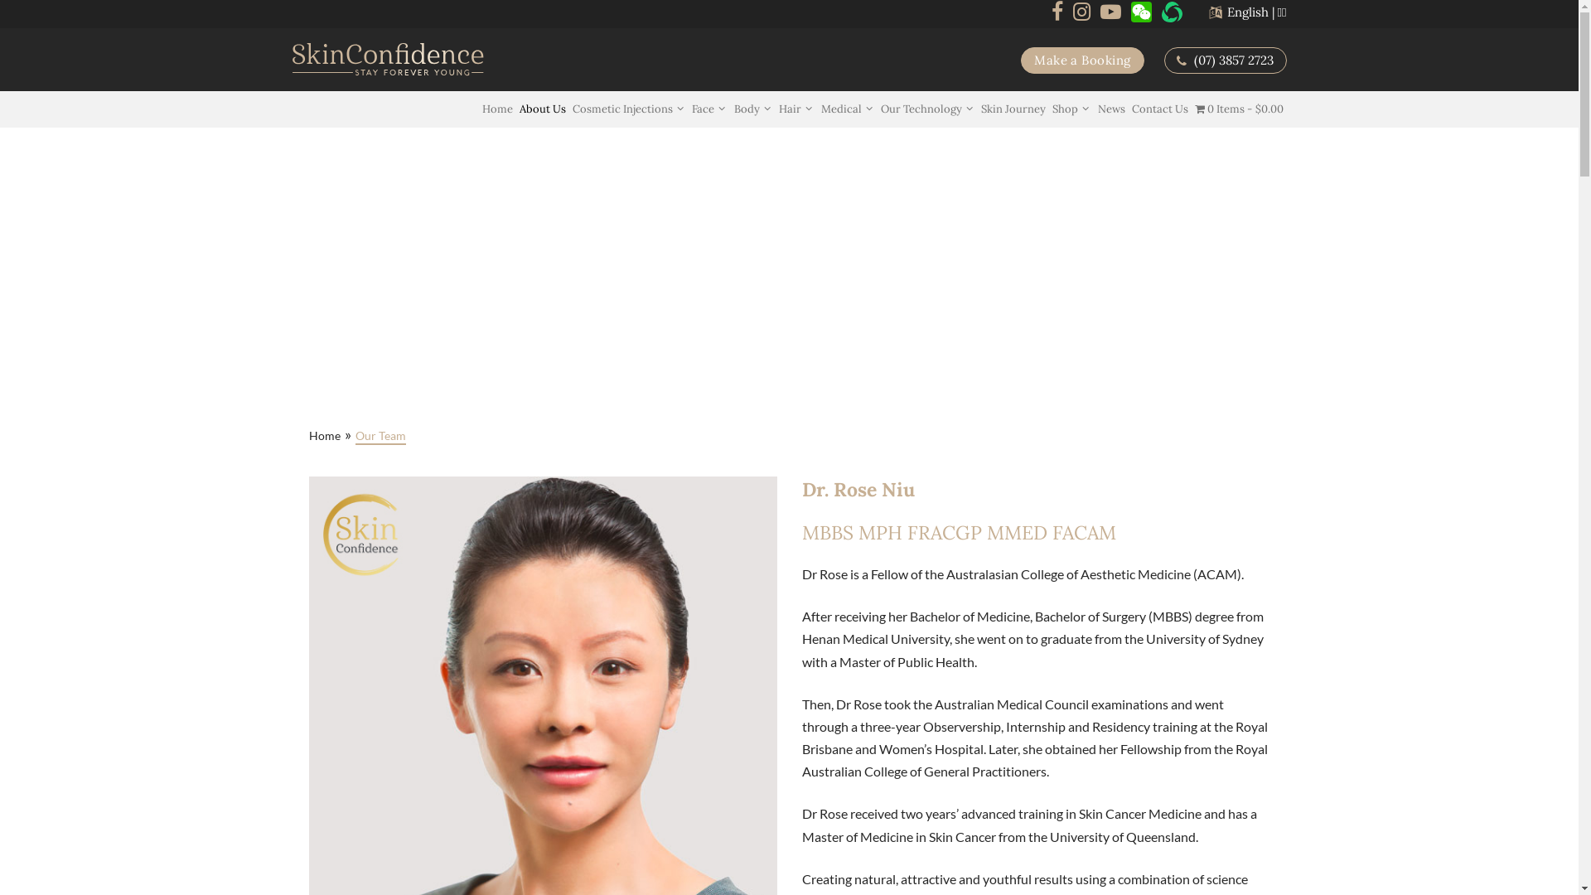  Describe the element at coordinates (848, 109) in the screenshot. I see `Medical` at that location.